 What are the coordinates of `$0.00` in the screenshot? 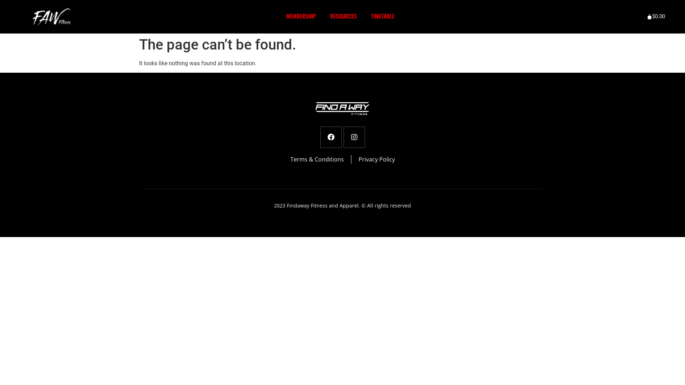 It's located at (657, 17).